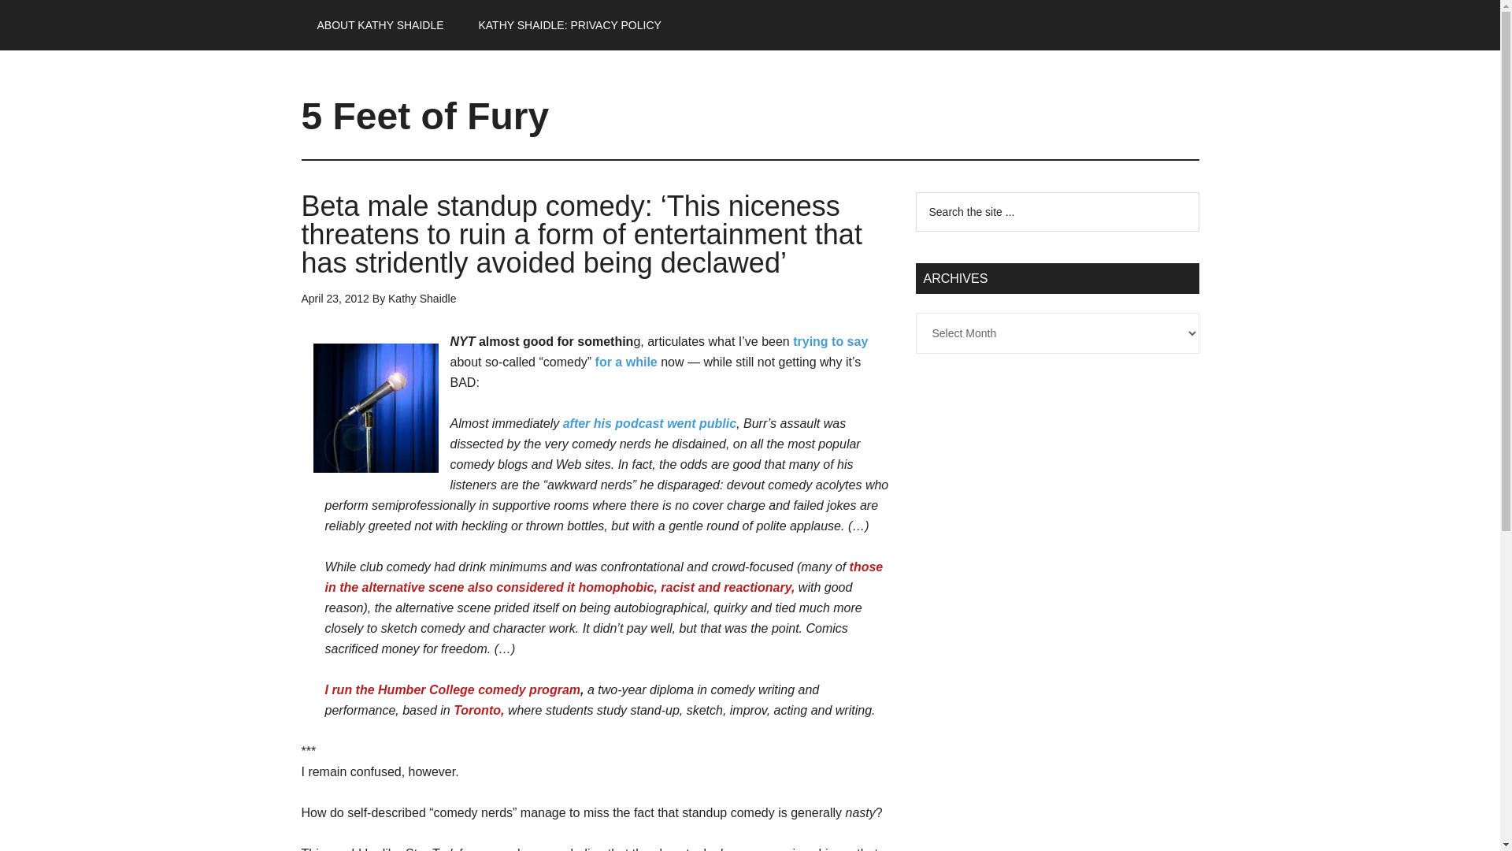 Image resolution: width=1512 pixels, height=851 pixels. What do you see at coordinates (422, 298) in the screenshot?
I see `Kathy Shaidle` at bounding box center [422, 298].